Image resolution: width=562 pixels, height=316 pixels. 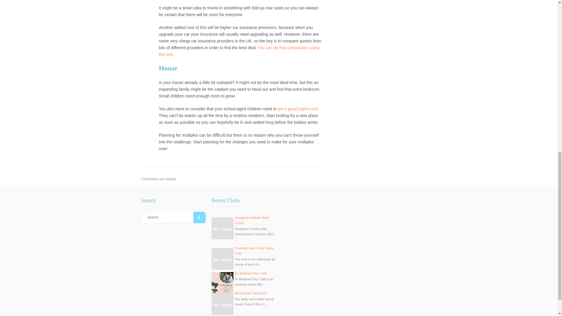 What do you see at coordinates (251, 293) in the screenshot?
I see `Birmingham Twinsclub` at bounding box center [251, 293].